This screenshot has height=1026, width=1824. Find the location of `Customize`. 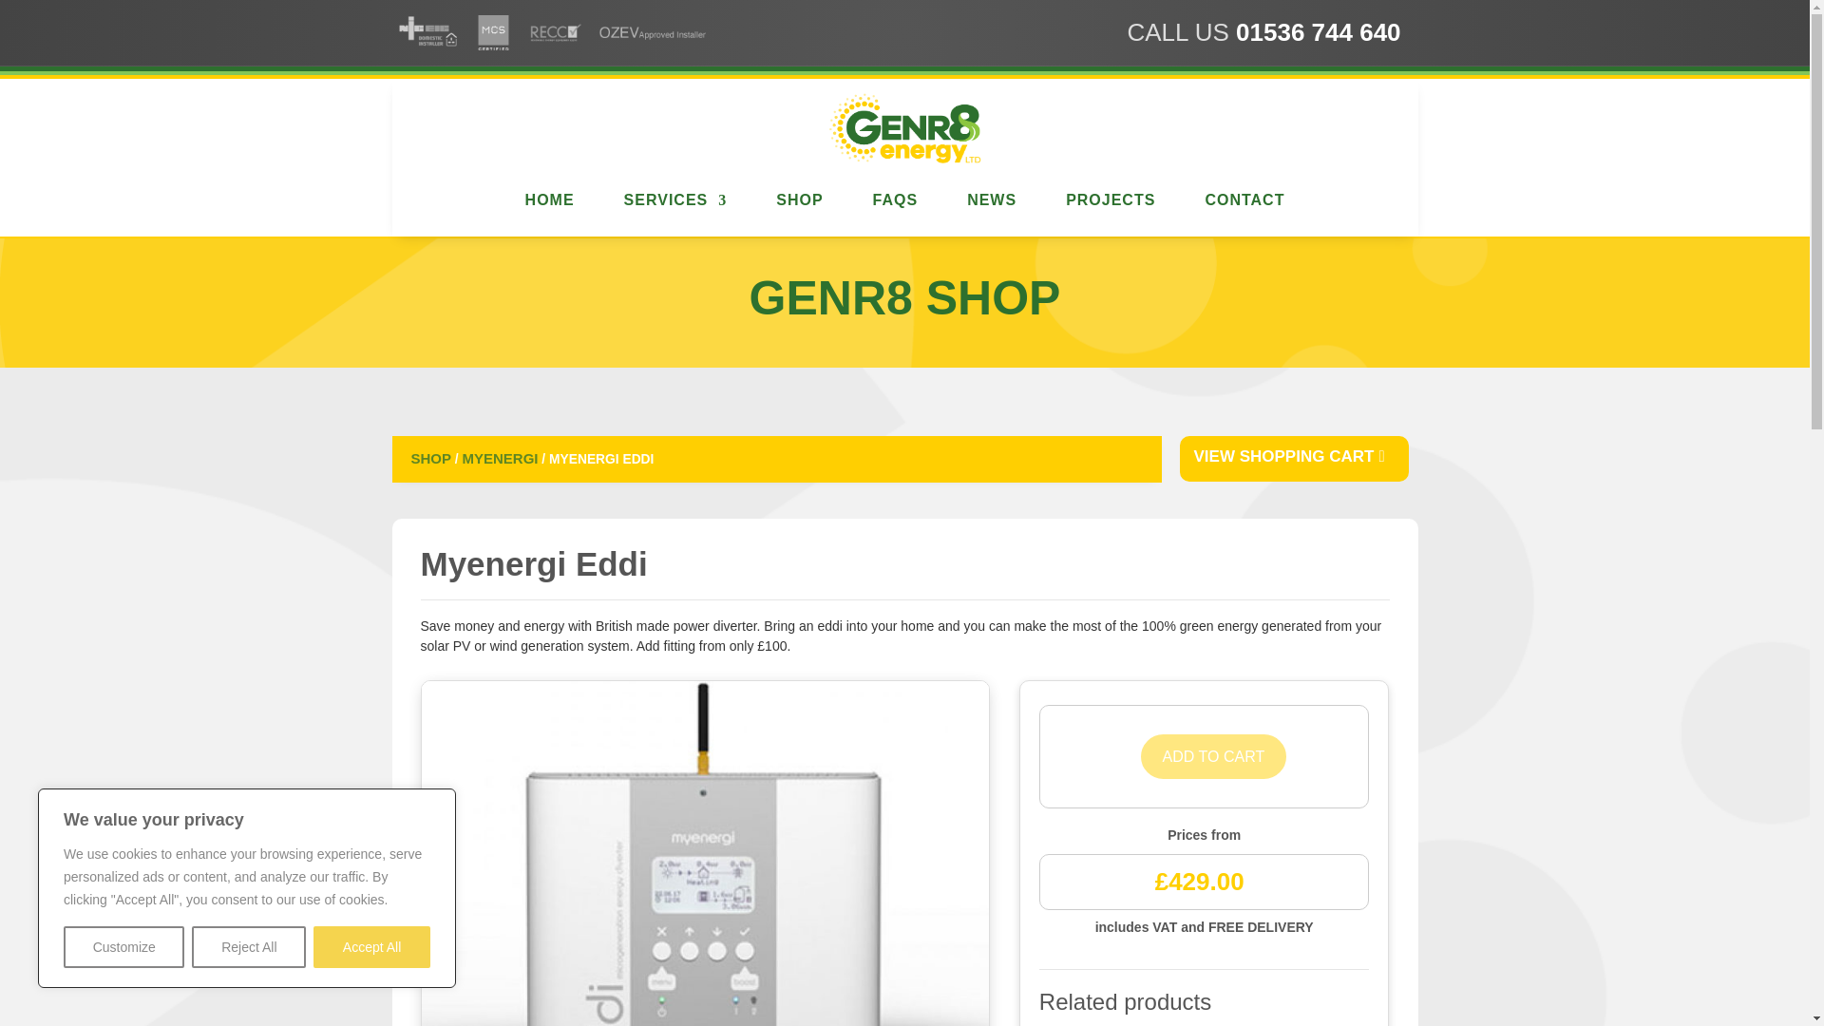

Customize is located at coordinates (123, 947).